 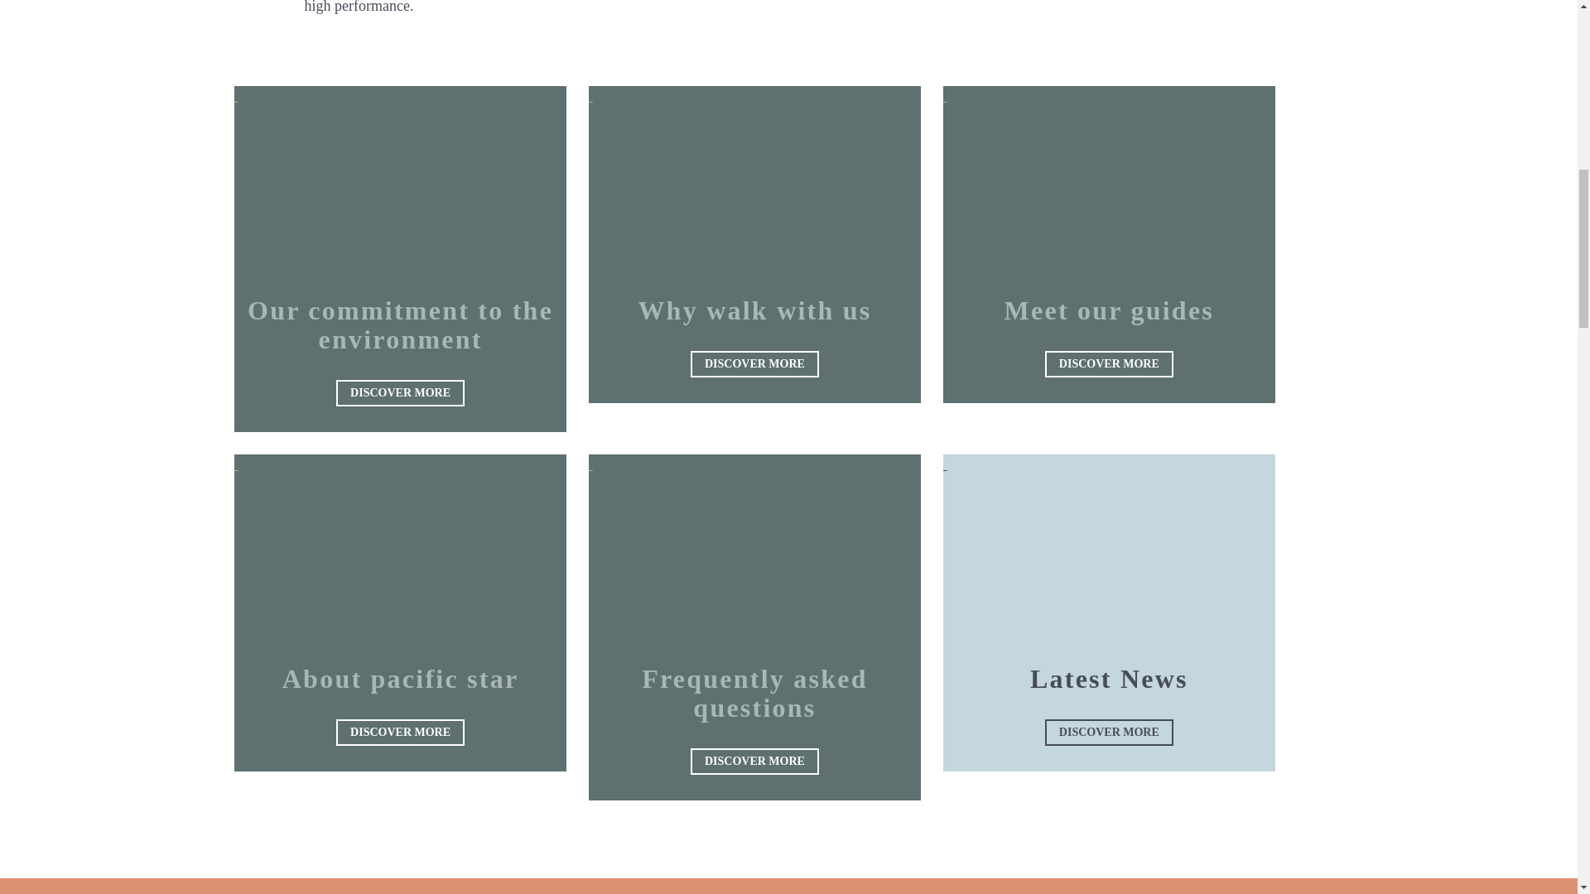 What do you see at coordinates (399, 732) in the screenshot?
I see `DISCOVER MORE` at bounding box center [399, 732].